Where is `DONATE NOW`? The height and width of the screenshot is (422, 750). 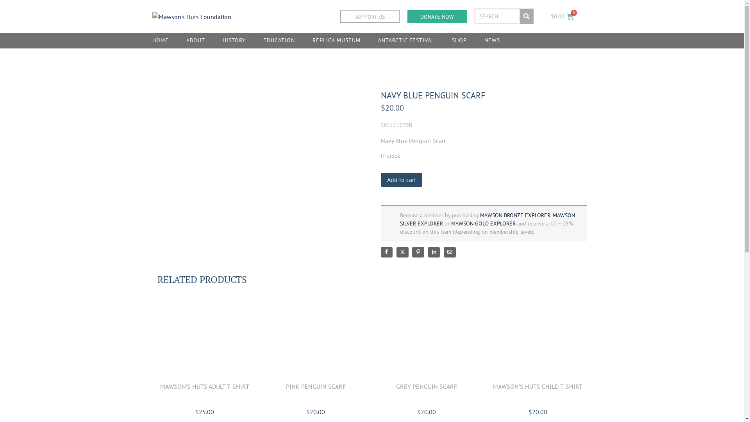 DONATE NOW is located at coordinates (437, 16).